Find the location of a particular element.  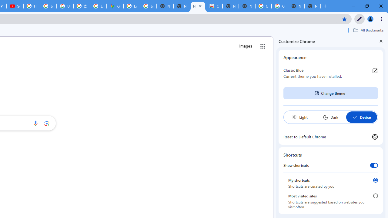

Device is located at coordinates (361, 117).